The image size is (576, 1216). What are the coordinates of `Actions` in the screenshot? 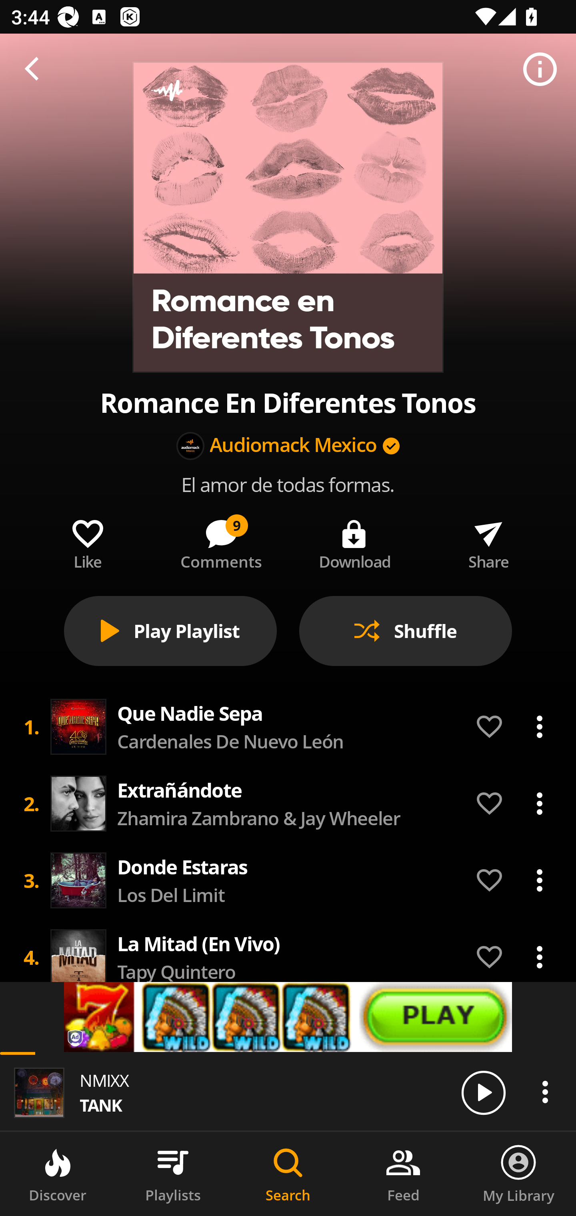 It's located at (539, 726).